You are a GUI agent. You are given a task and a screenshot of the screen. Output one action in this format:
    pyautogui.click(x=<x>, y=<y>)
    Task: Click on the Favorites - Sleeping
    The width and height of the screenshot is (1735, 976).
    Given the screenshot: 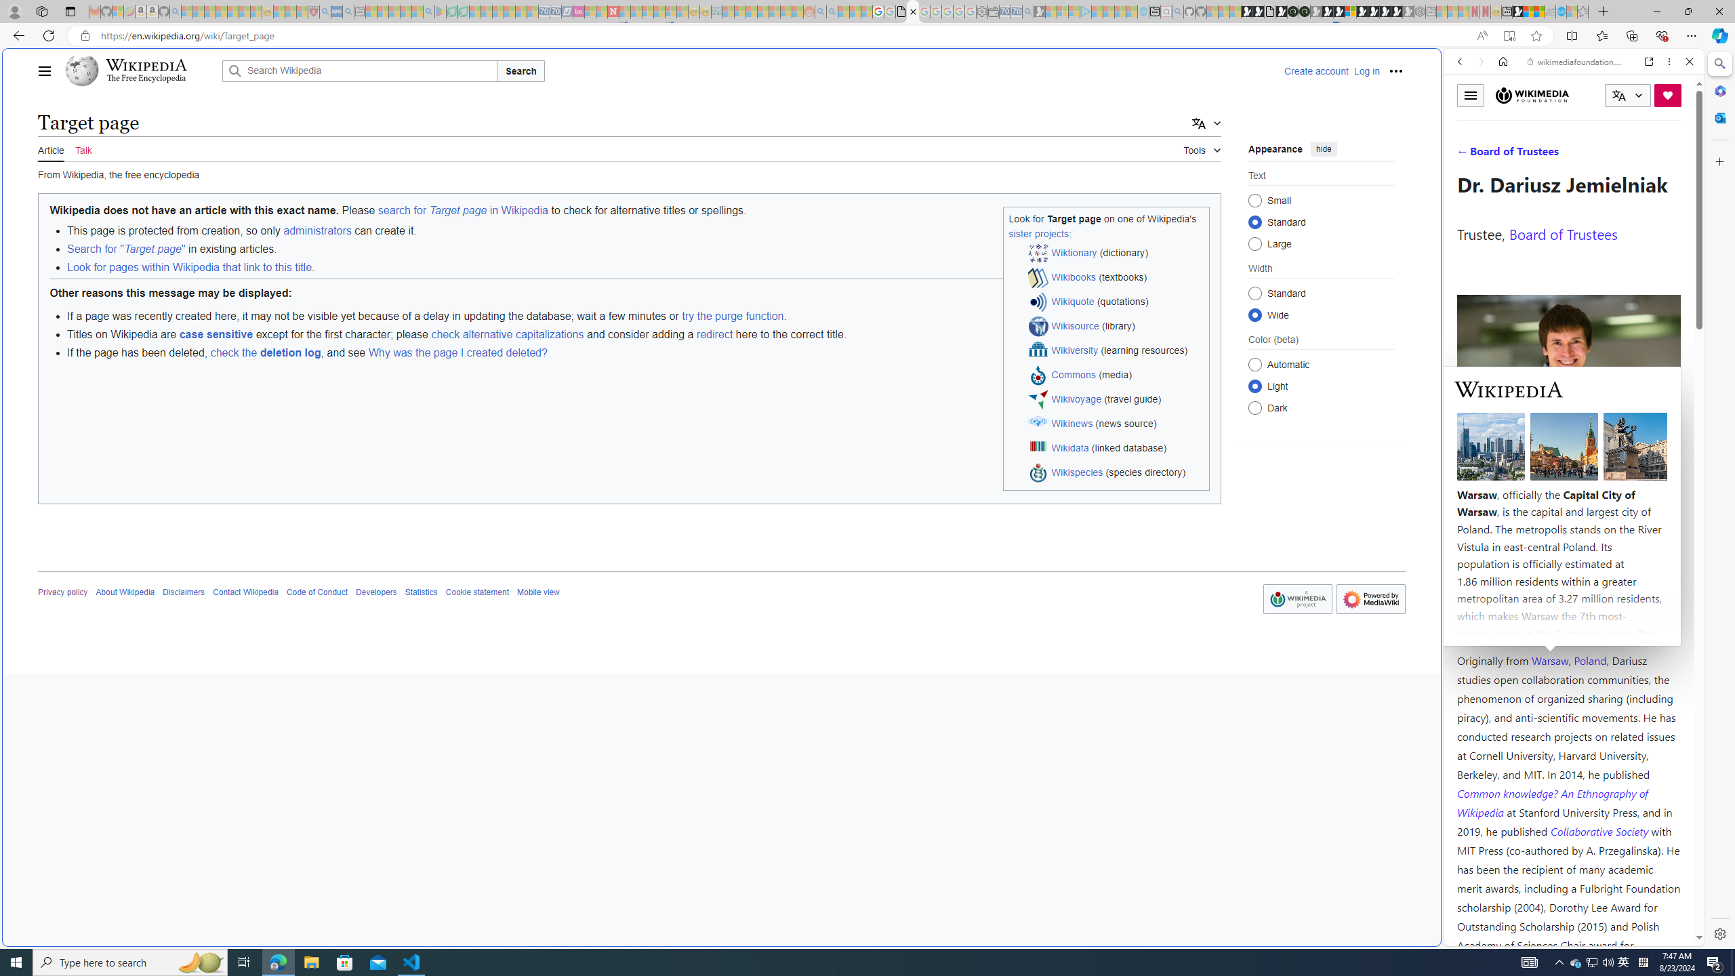 What is the action you would take?
    pyautogui.click(x=1583, y=12)
    